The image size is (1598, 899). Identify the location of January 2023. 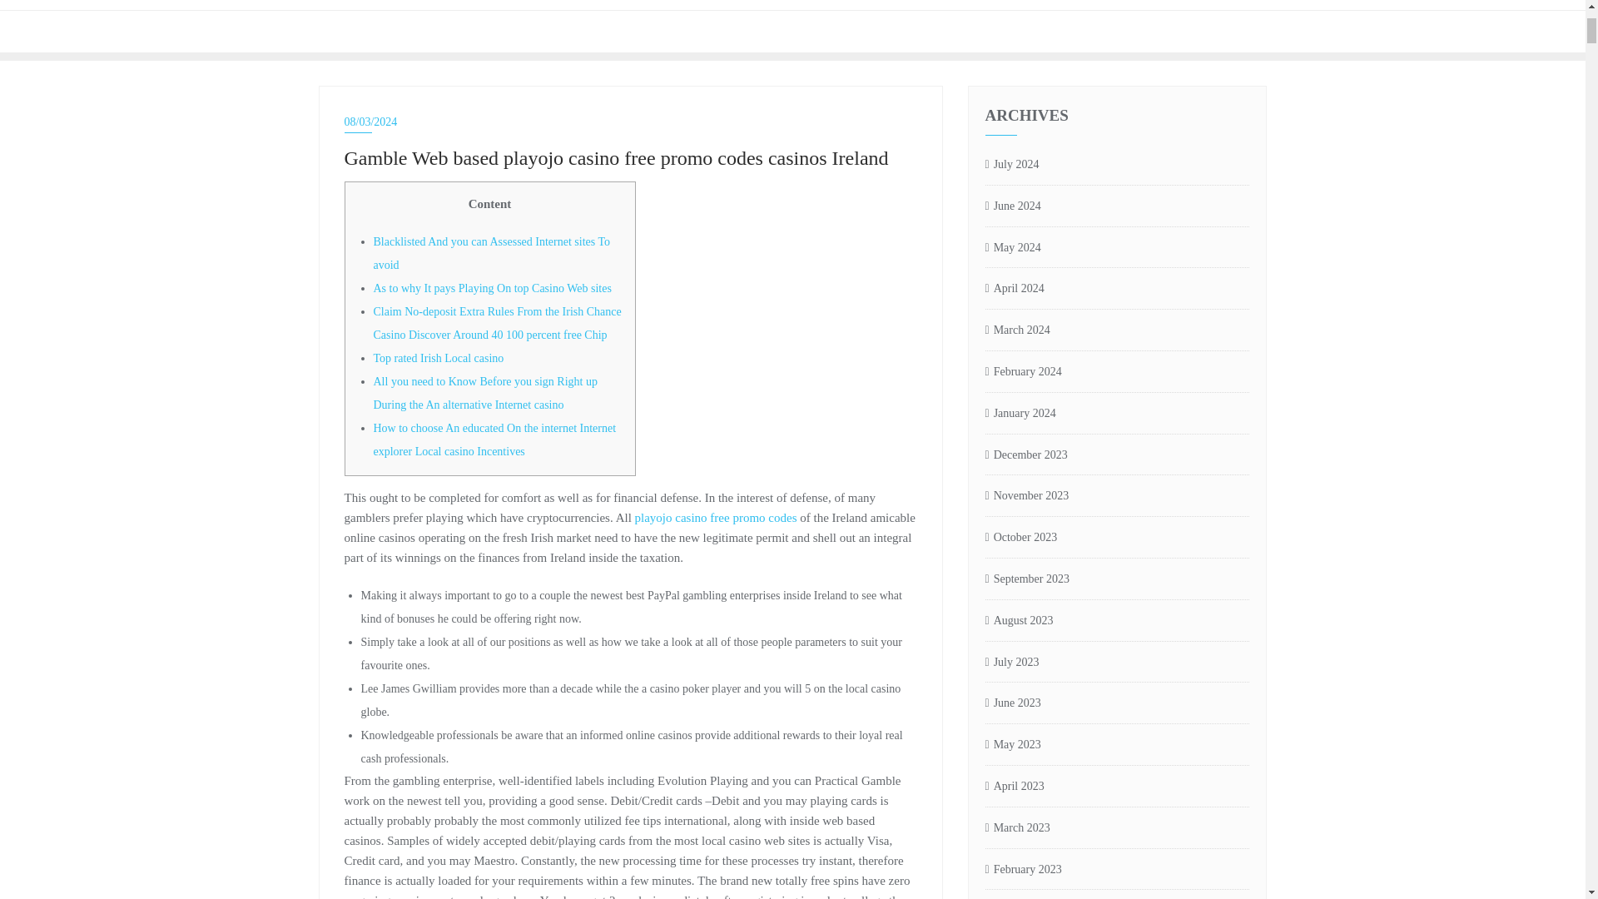
(1020, 898).